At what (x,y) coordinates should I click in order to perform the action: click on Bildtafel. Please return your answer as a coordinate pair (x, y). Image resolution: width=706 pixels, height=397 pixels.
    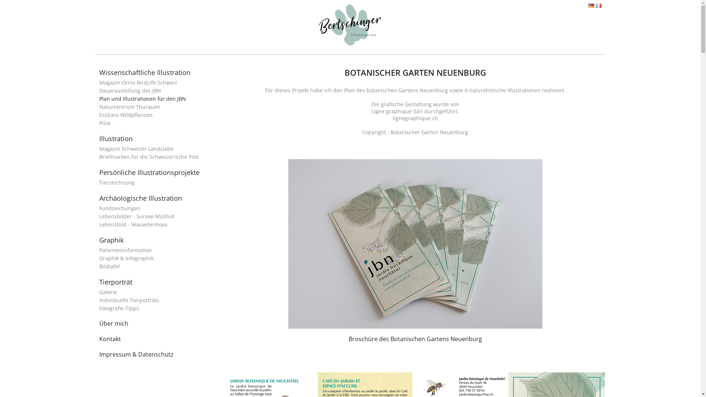
    Looking at the image, I should click on (110, 266).